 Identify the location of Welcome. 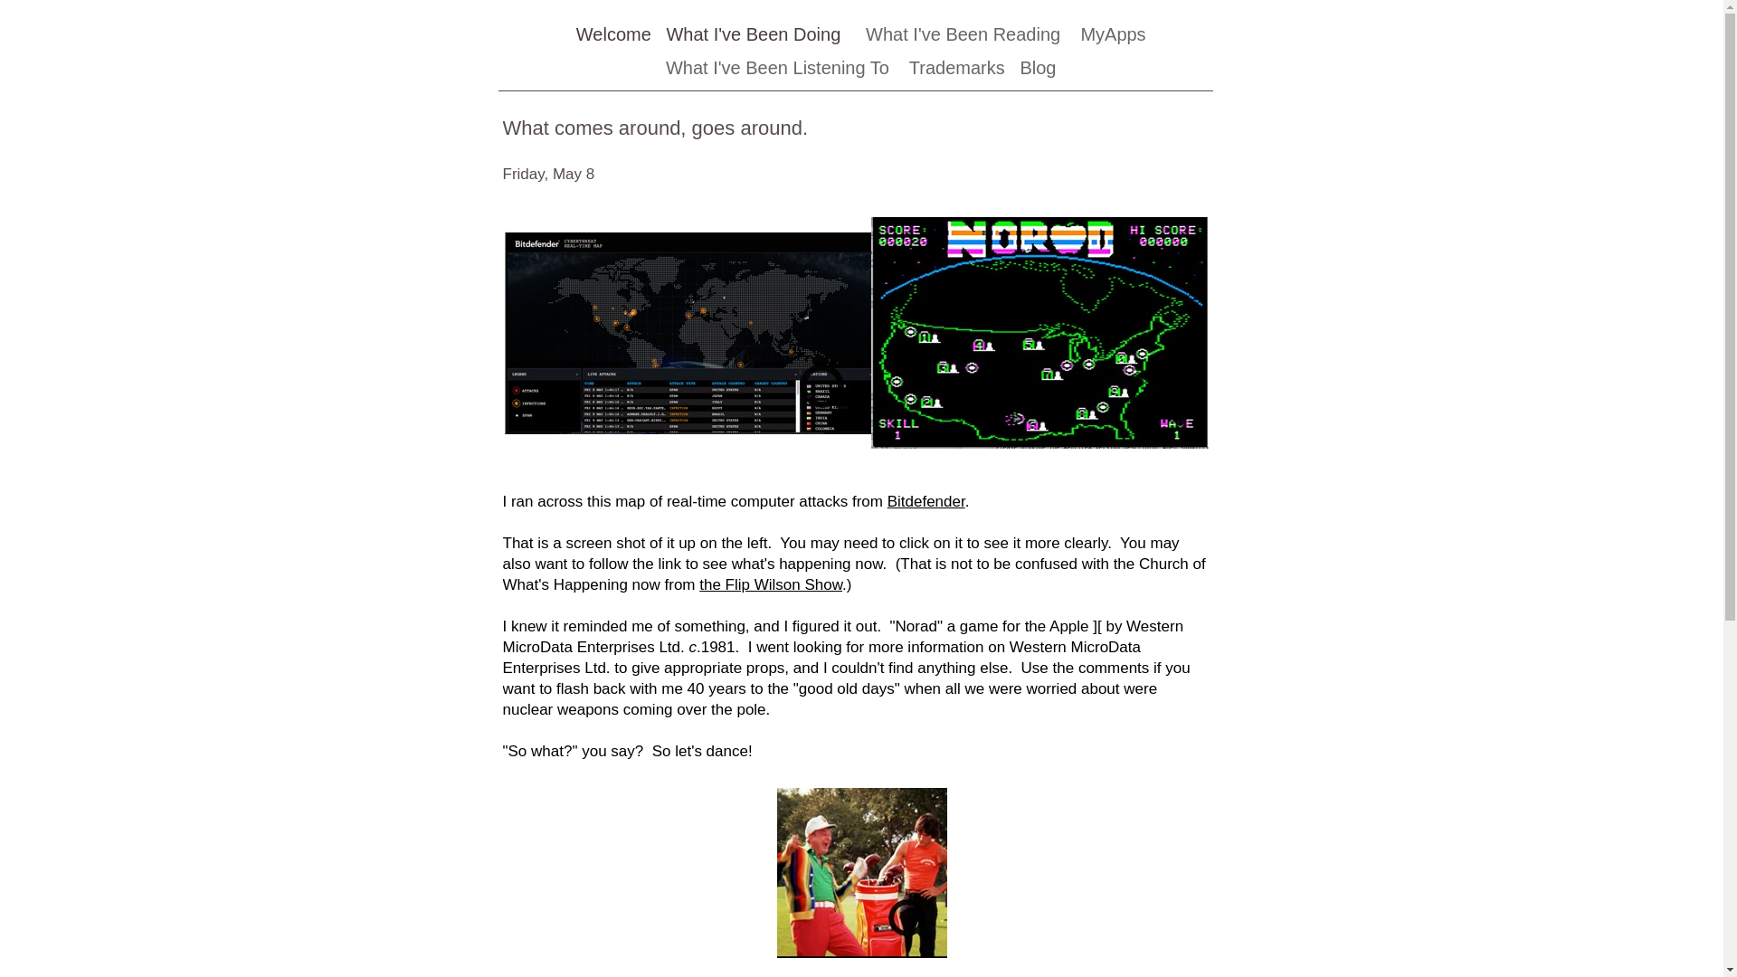
(613, 34).